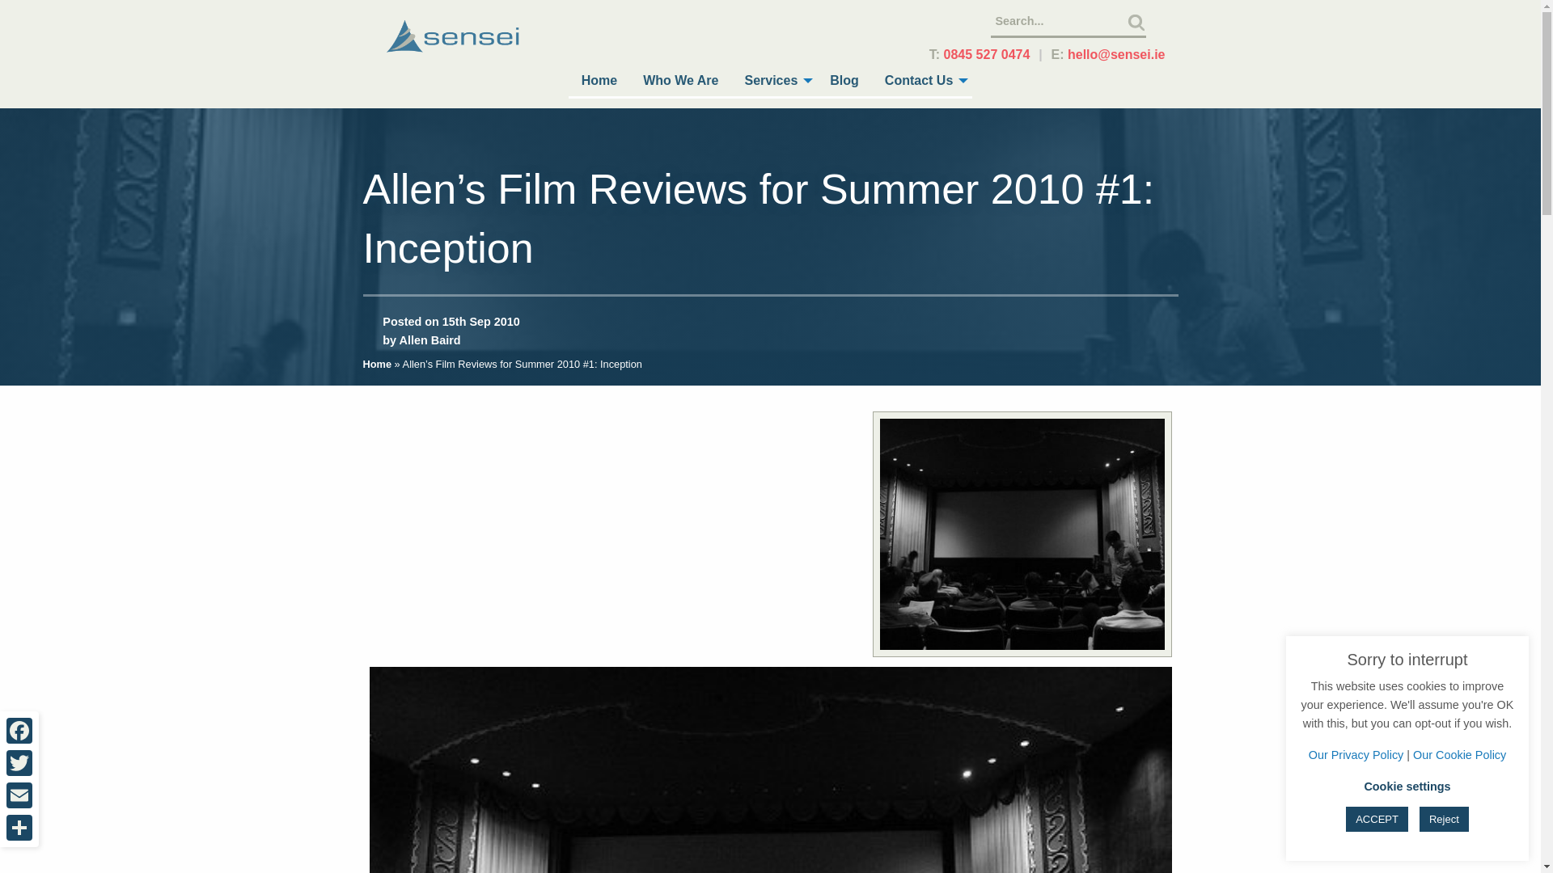 The width and height of the screenshot is (1553, 873). Describe the element at coordinates (681, 82) in the screenshot. I see `Who We Are` at that location.